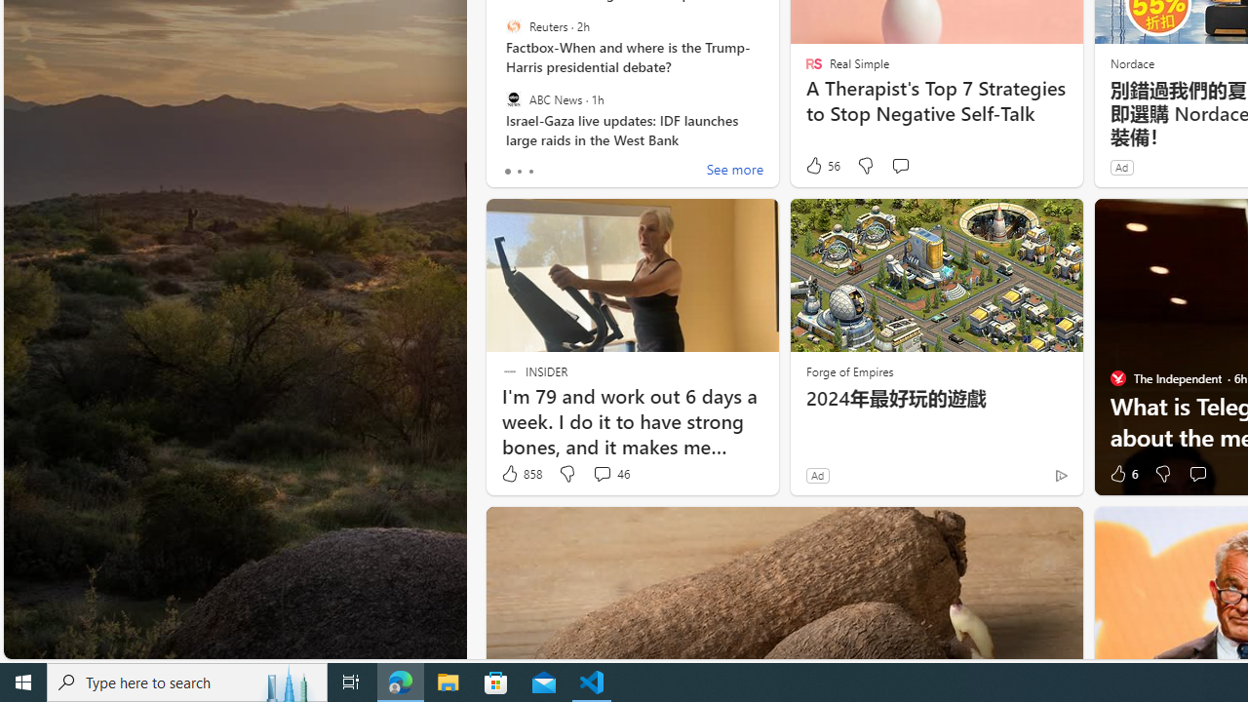  I want to click on Start the conversation, so click(1197, 474).